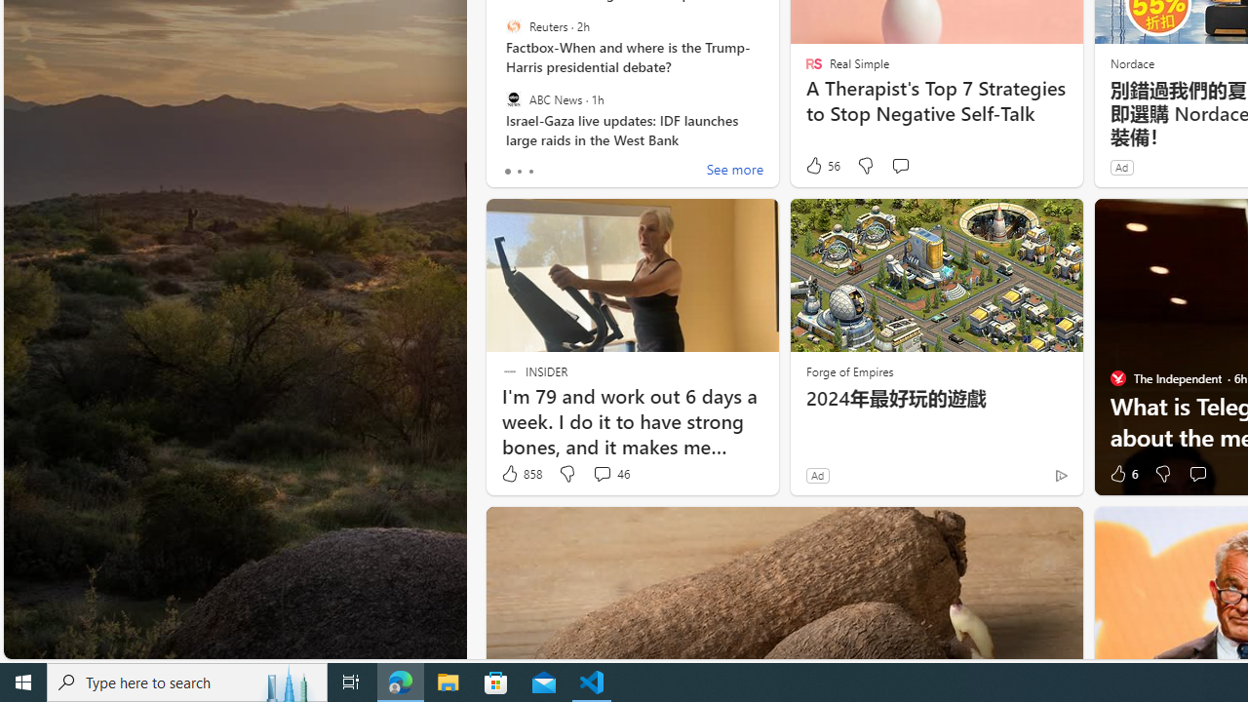  I want to click on Start the conversation, so click(1197, 474).